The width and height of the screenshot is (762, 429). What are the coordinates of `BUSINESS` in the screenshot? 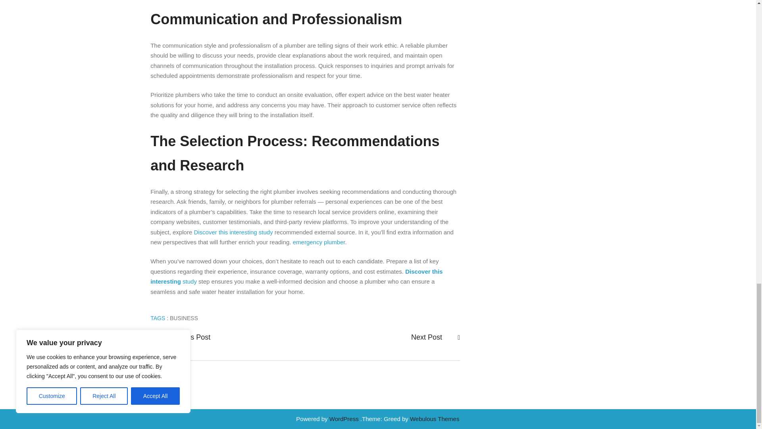 It's located at (184, 318).